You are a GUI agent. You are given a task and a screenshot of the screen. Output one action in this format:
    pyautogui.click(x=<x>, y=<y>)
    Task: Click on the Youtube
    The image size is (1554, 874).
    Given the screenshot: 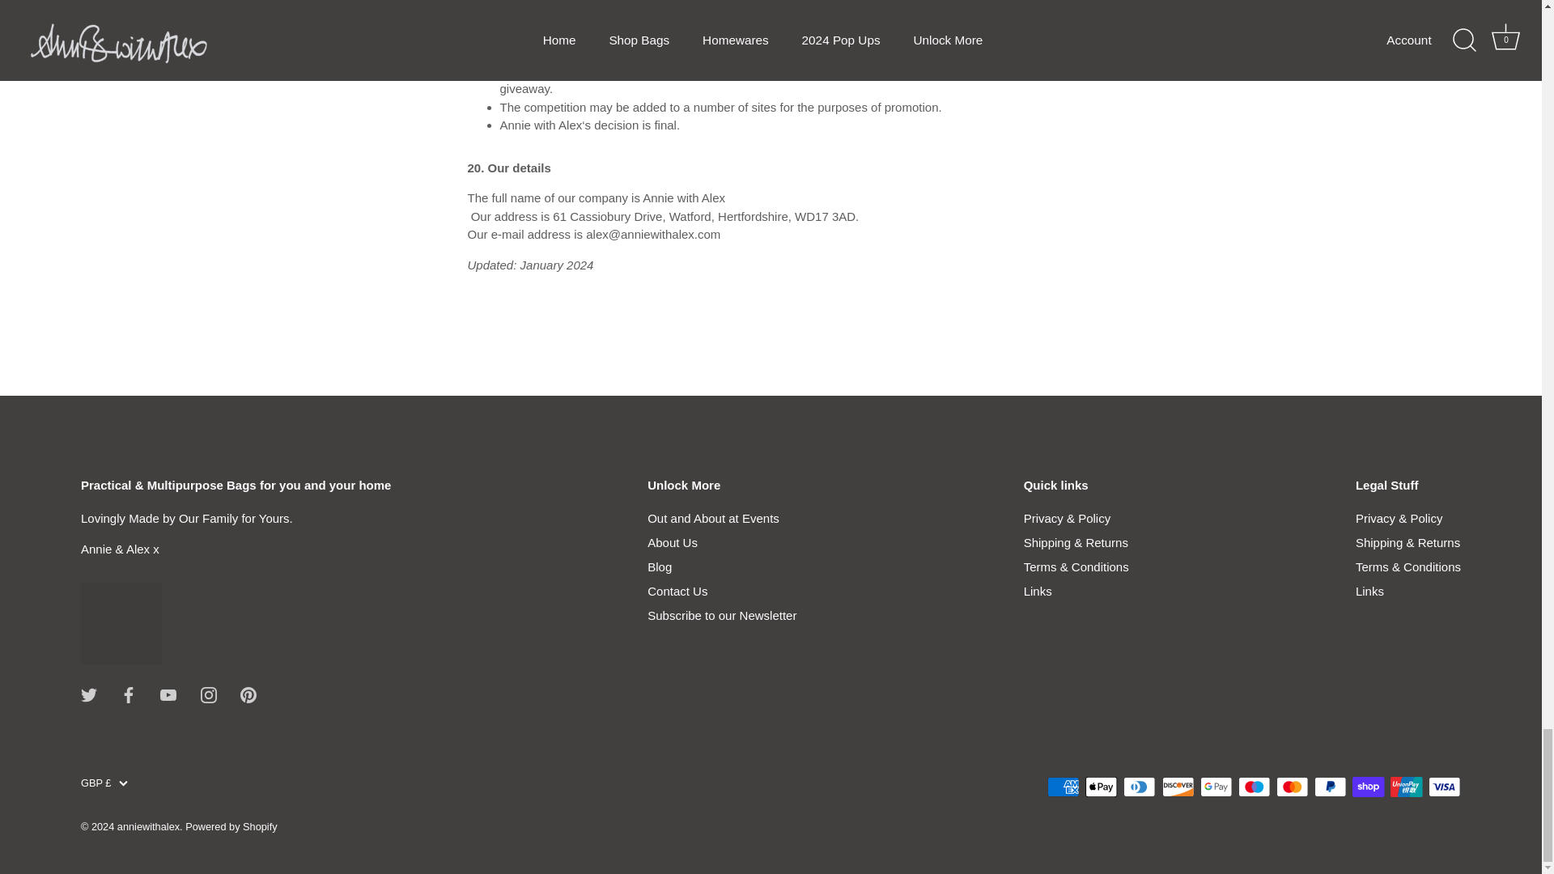 What is the action you would take?
    pyautogui.click(x=168, y=694)
    